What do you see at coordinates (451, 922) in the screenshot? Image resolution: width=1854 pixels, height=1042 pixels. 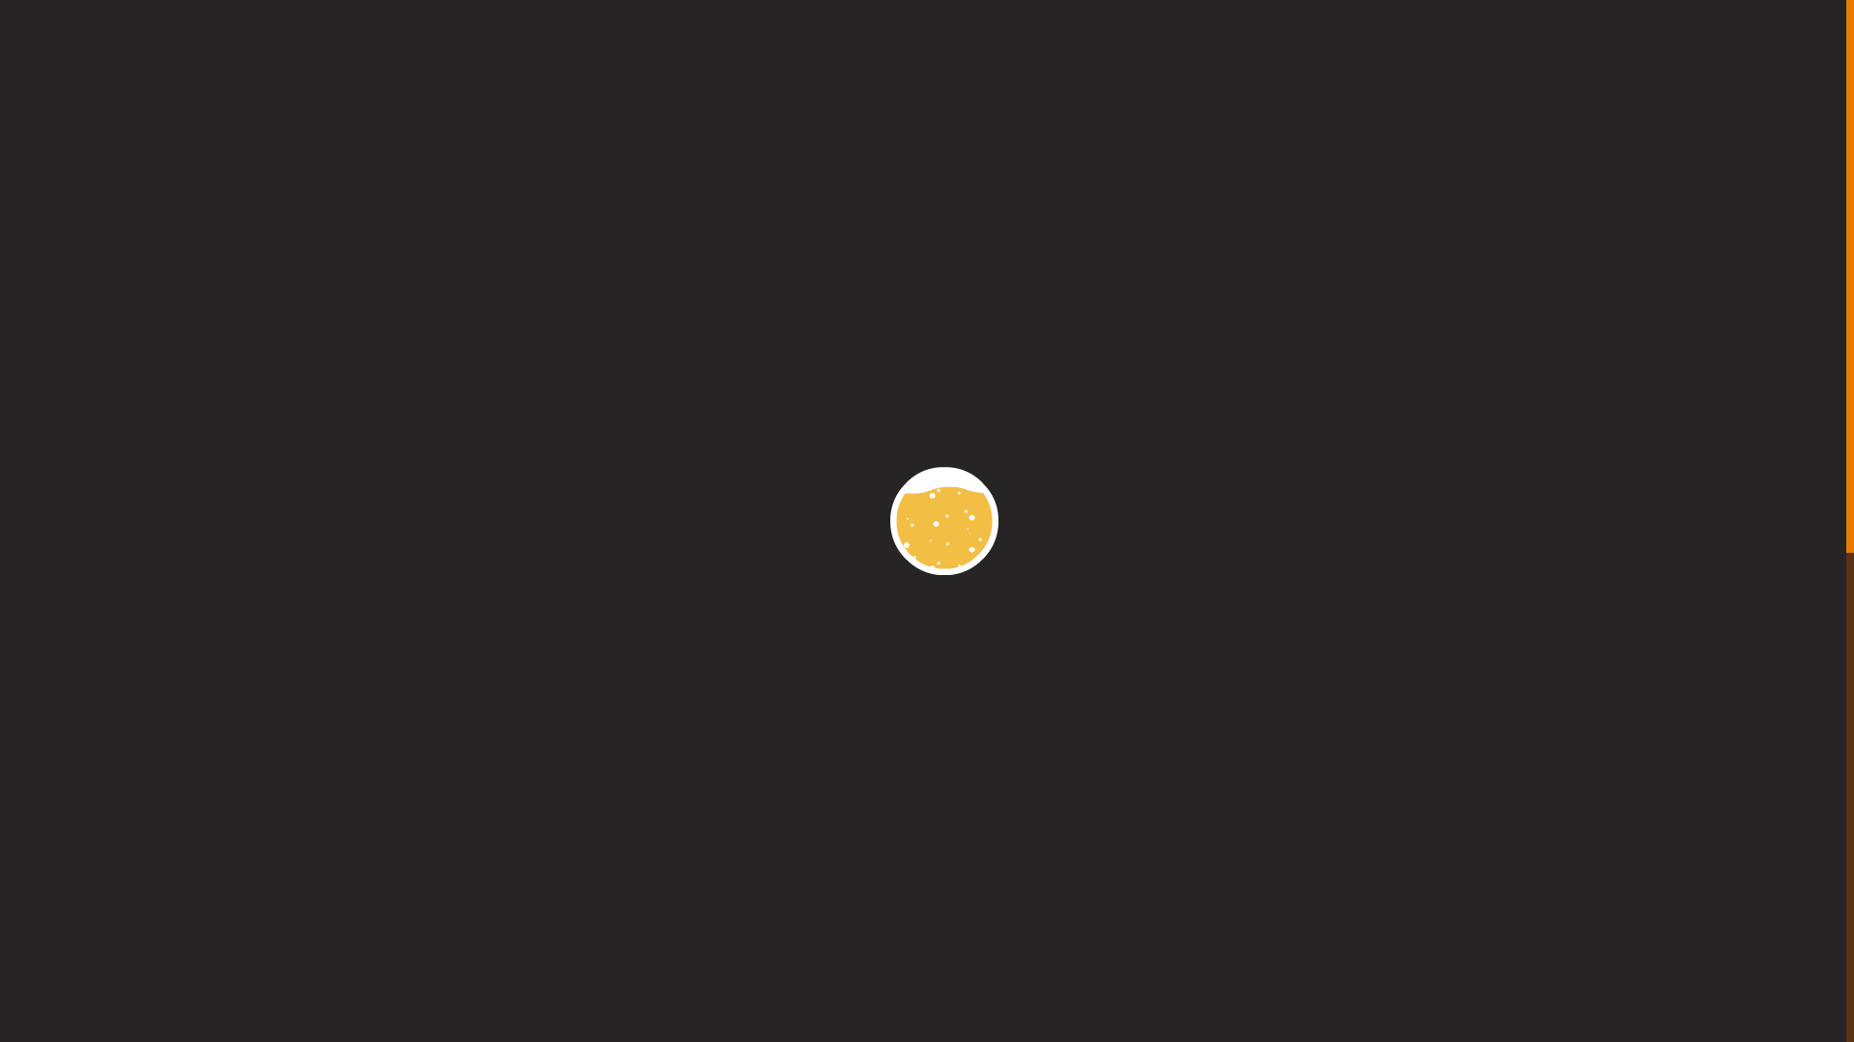 I see `Trefwoorden` at bounding box center [451, 922].